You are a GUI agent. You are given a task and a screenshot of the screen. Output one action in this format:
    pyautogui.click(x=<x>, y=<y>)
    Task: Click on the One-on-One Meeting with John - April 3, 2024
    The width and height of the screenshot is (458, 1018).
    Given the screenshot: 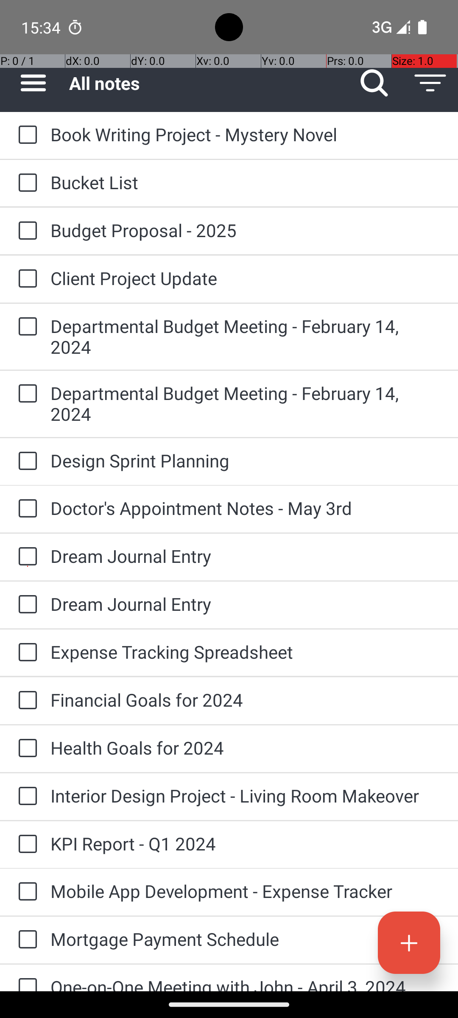 What is the action you would take?
    pyautogui.click(x=246, y=983)
    